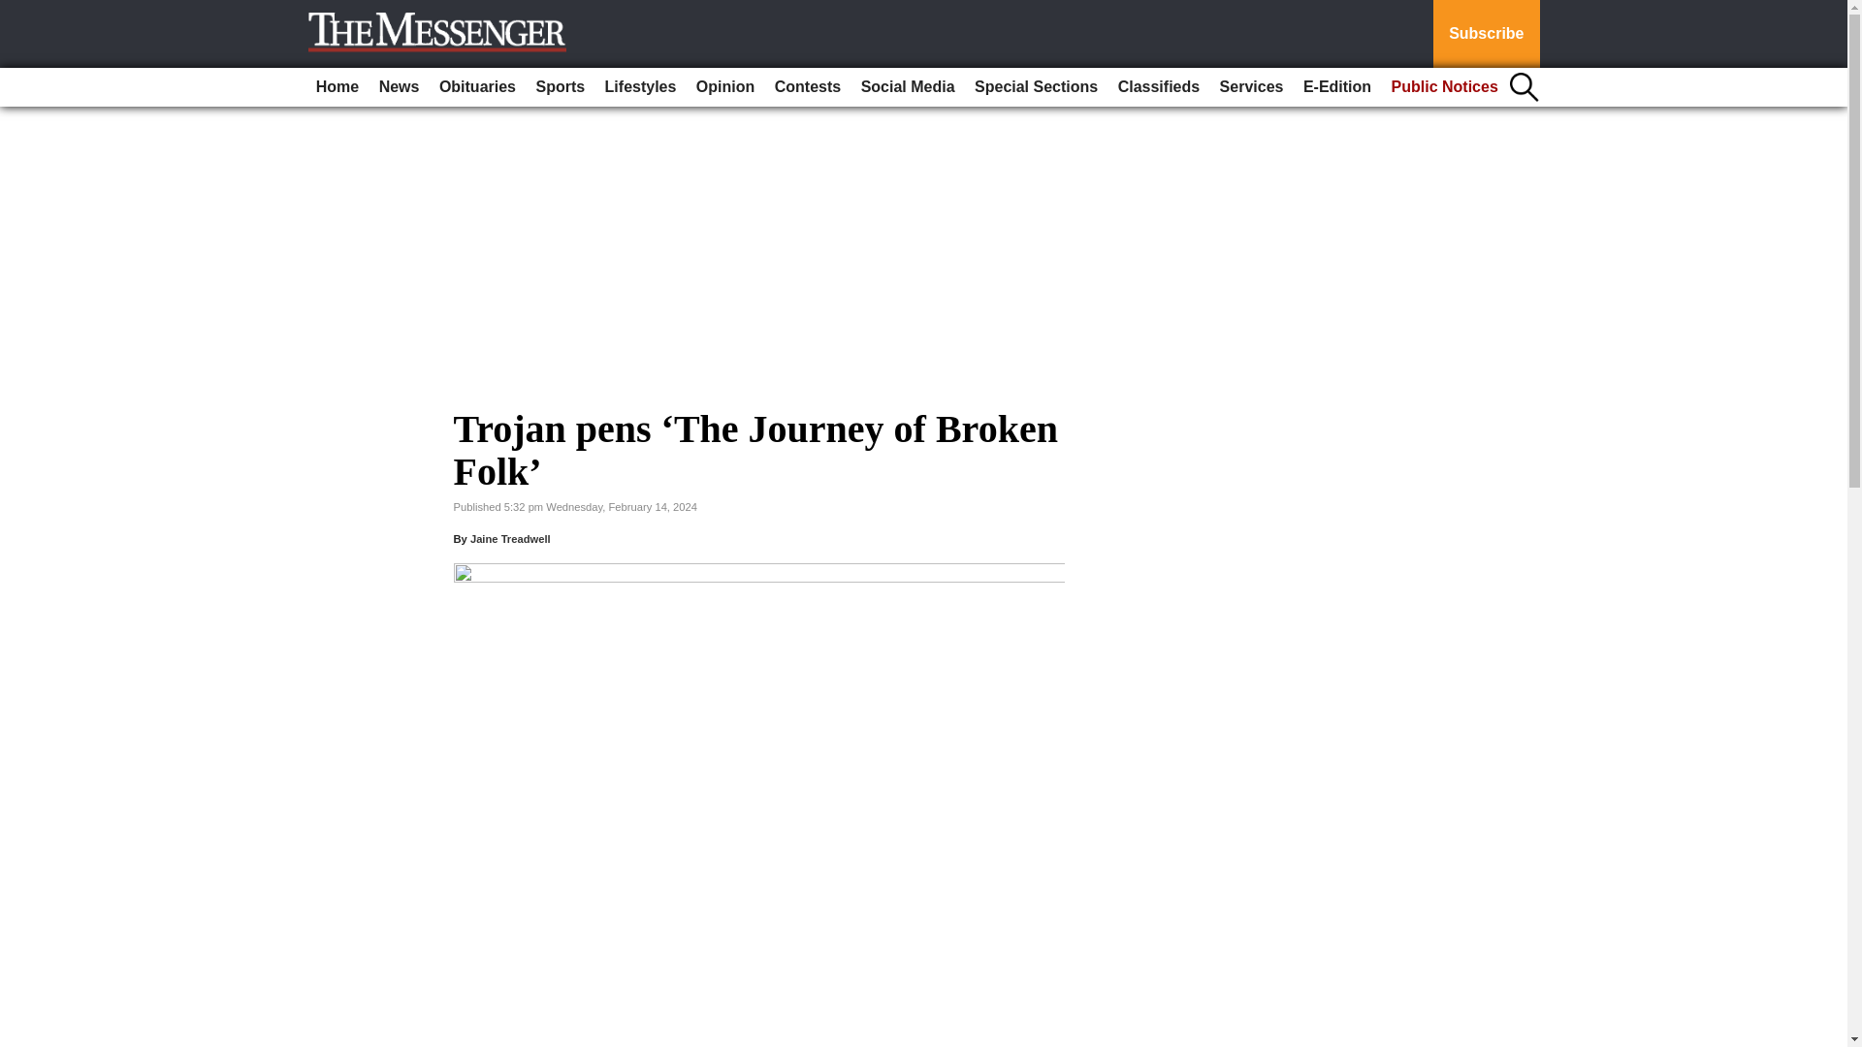 The width and height of the screenshot is (1862, 1047). What do you see at coordinates (1158, 87) in the screenshot?
I see `Classifieds` at bounding box center [1158, 87].